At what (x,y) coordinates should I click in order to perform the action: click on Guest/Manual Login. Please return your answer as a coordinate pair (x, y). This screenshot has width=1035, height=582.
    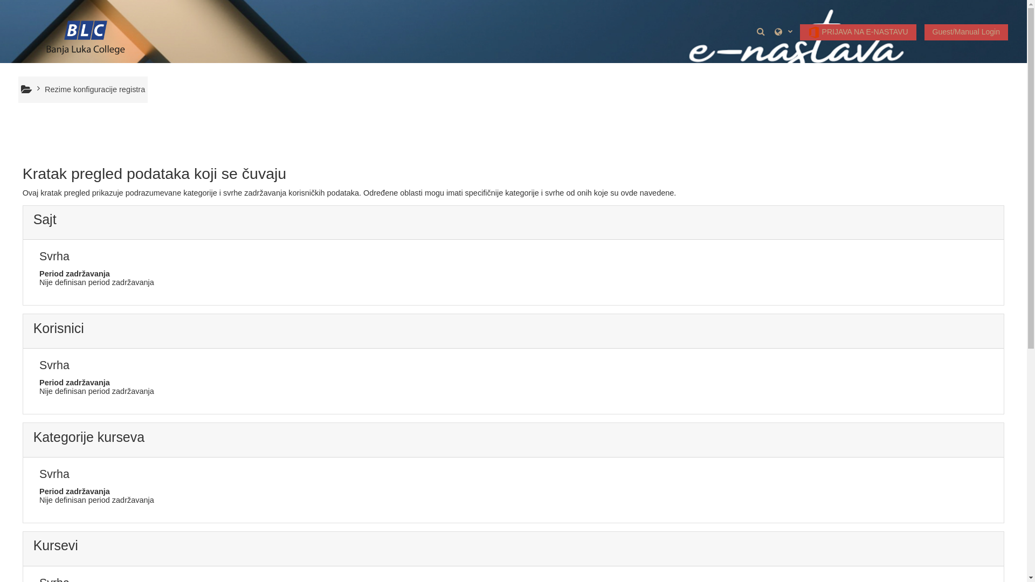
    Looking at the image, I should click on (966, 32).